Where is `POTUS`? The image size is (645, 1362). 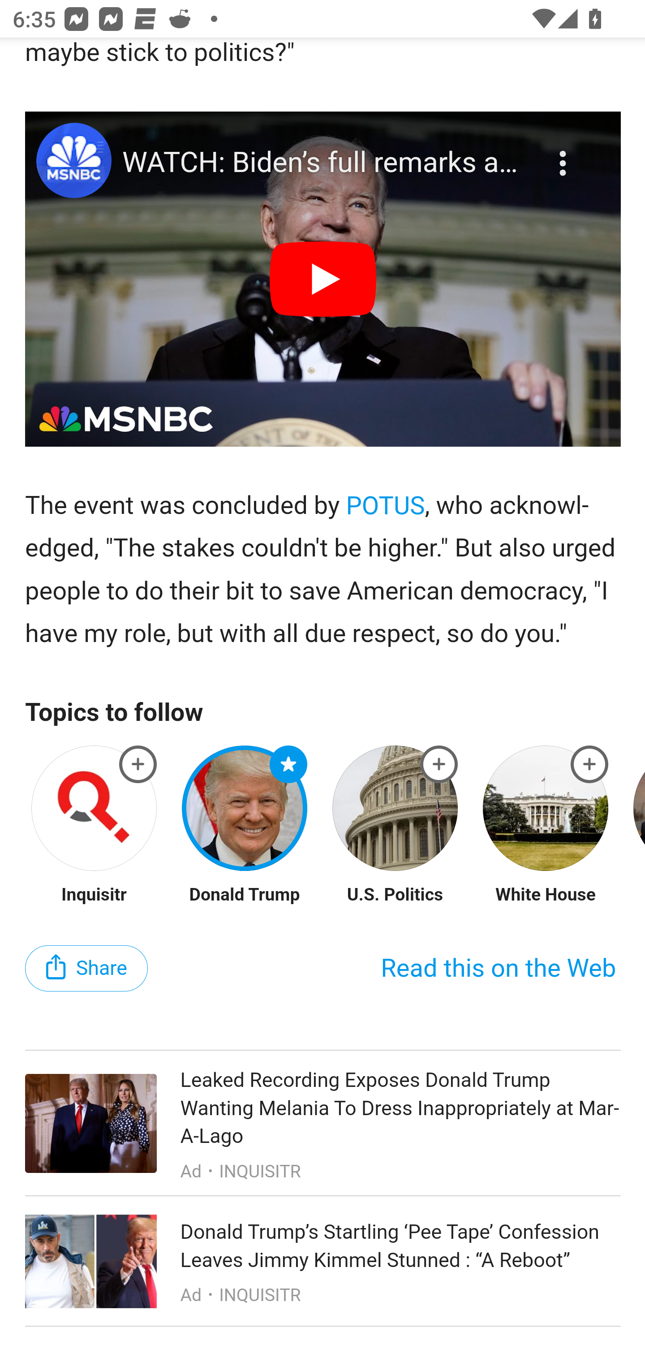
POTUS is located at coordinates (385, 506).